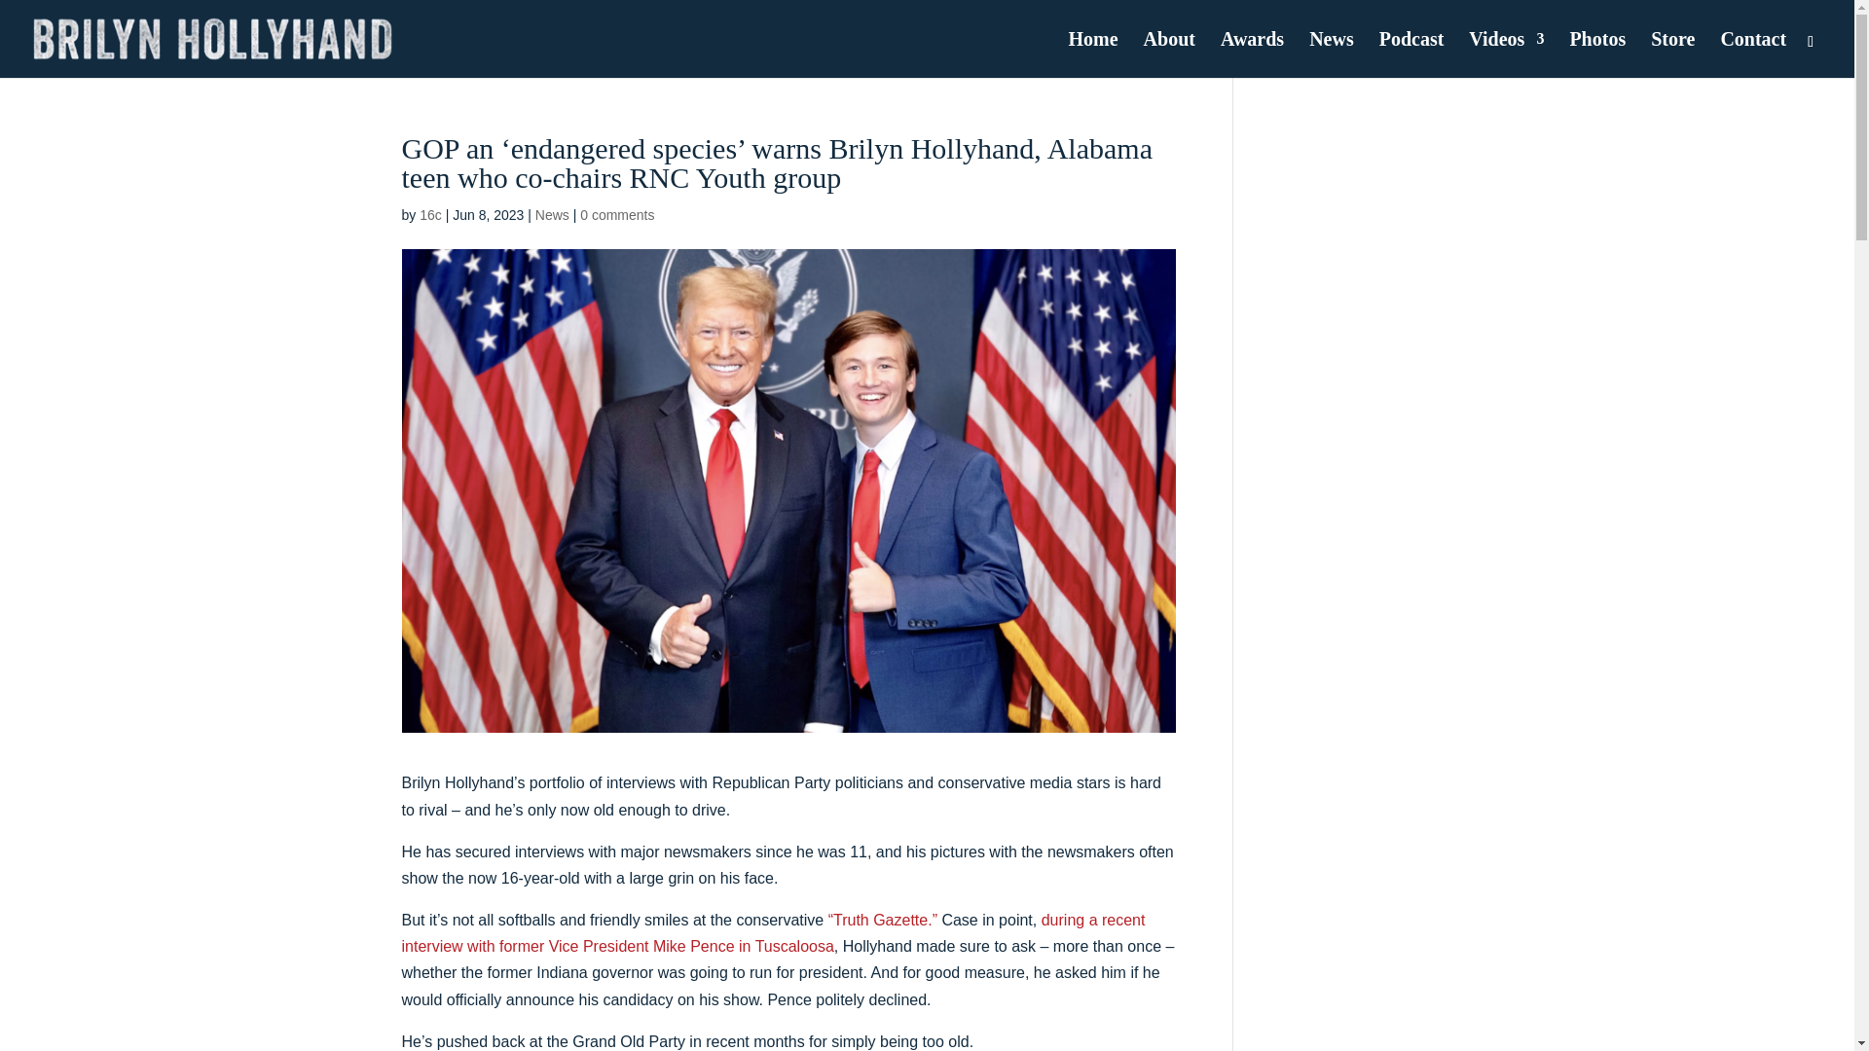  What do you see at coordinates (552, 214) in the screenshot?
I see `News` at bounding box center [552, 214].